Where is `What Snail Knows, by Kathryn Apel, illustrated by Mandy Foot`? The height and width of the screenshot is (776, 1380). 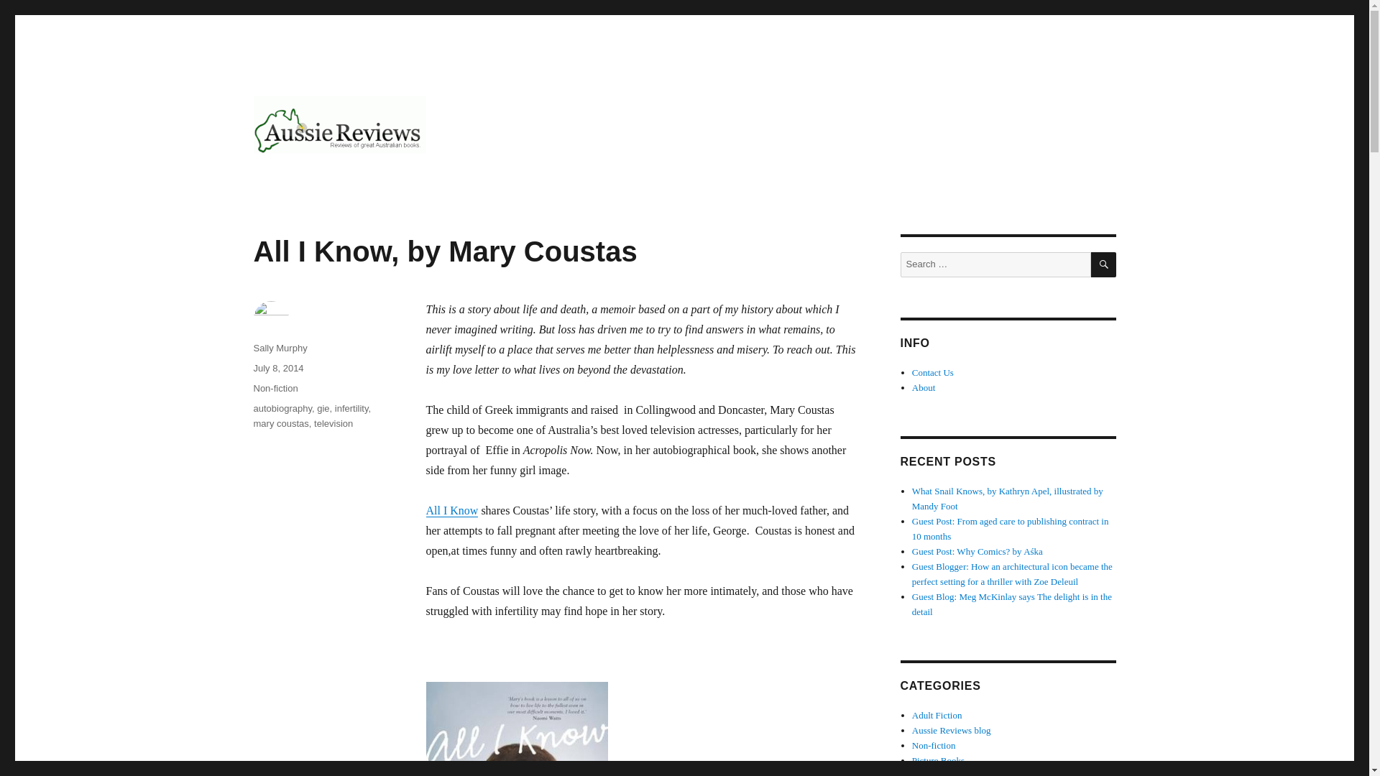
What Snail Knows, by Kathryn Apel, illustrated by Mandy Foot is located at coordinates (1008, 499).